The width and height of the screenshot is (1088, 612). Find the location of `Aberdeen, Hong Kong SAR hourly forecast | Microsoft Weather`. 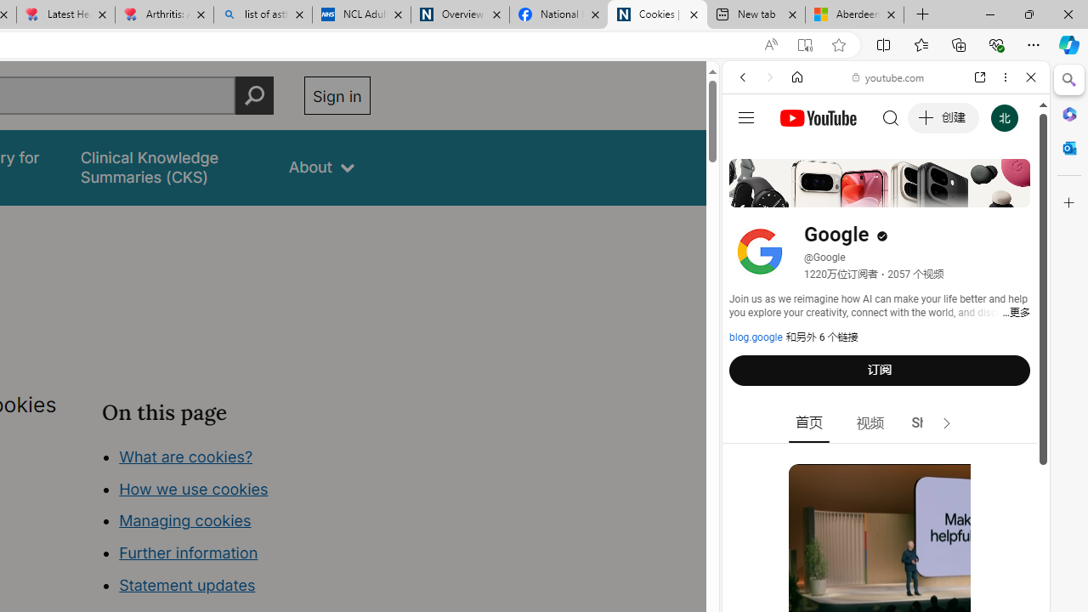

Aberdeen, Hong Kong SAR hourly forecast | Microsoft Weather is located at coordinates (855, 15).